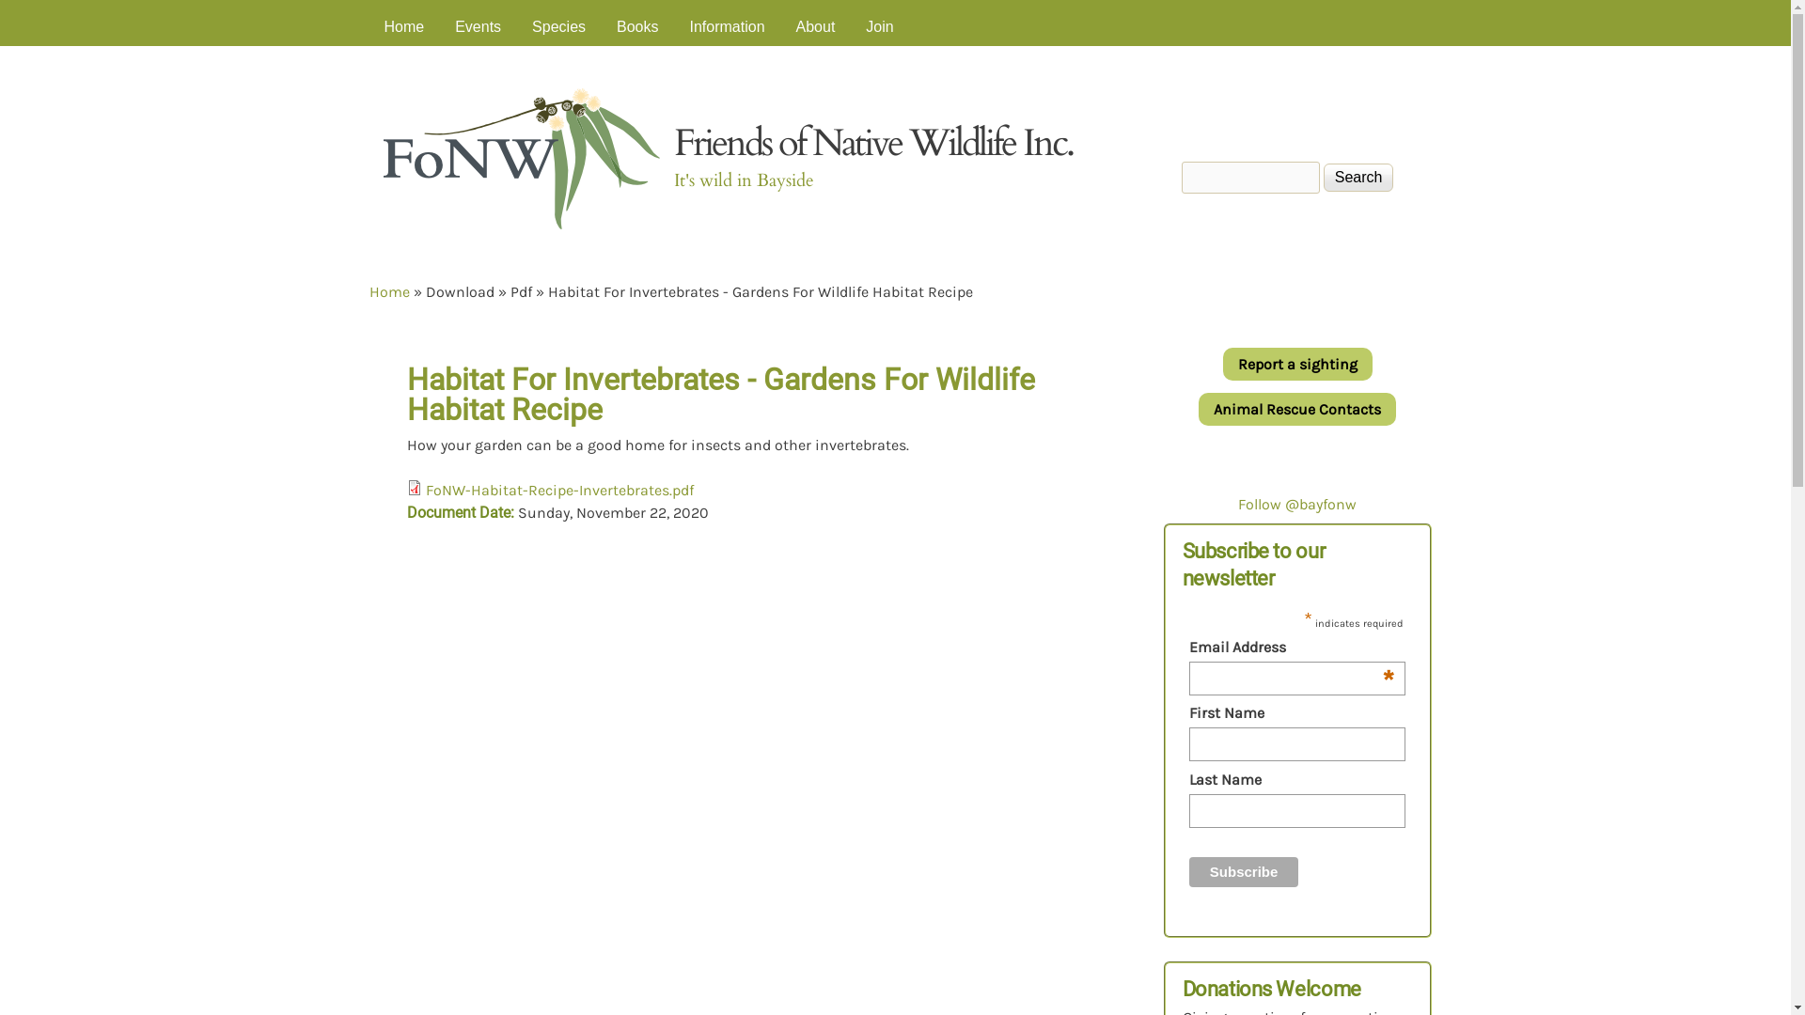 The width and height of the screenshot is (1805, 1015). Describe the element at coordinates (404, 27) in the screenshot. I see `Home` at that location.